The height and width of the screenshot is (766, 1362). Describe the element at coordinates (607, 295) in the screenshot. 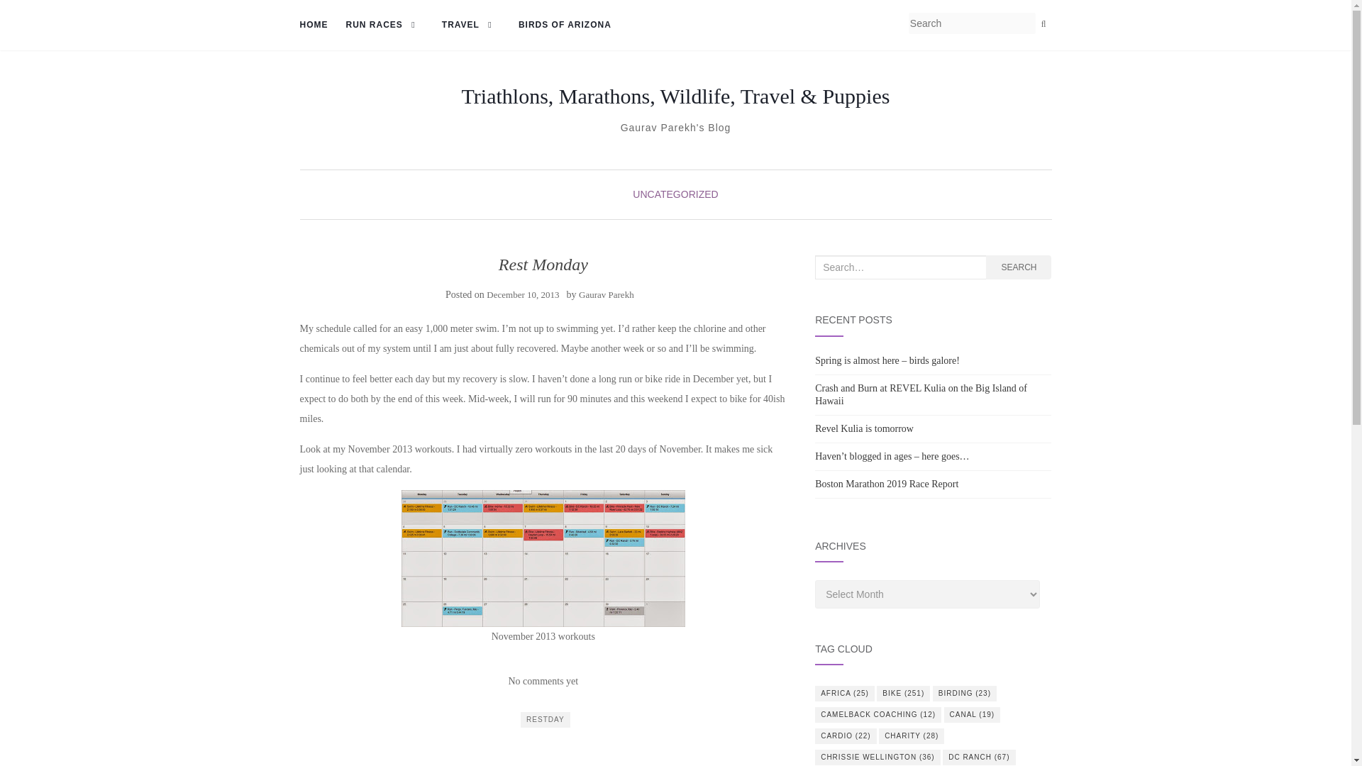

I see `Gaurav Parekh` at that location.